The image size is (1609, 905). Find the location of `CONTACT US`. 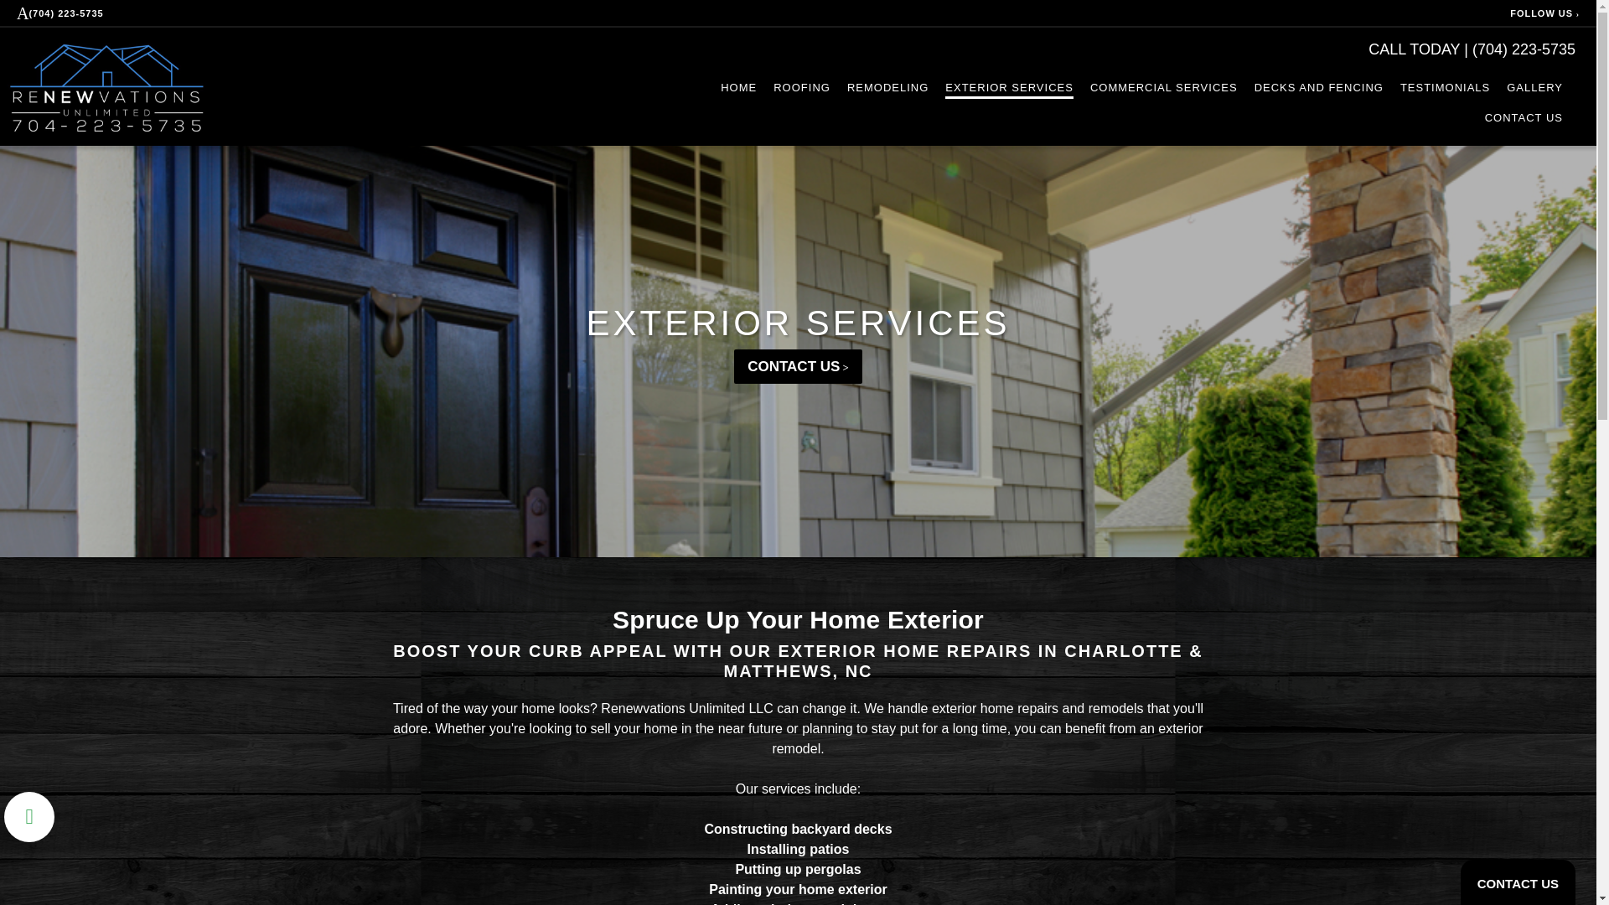

CONTACT US is located at coordinates (1524, 118).